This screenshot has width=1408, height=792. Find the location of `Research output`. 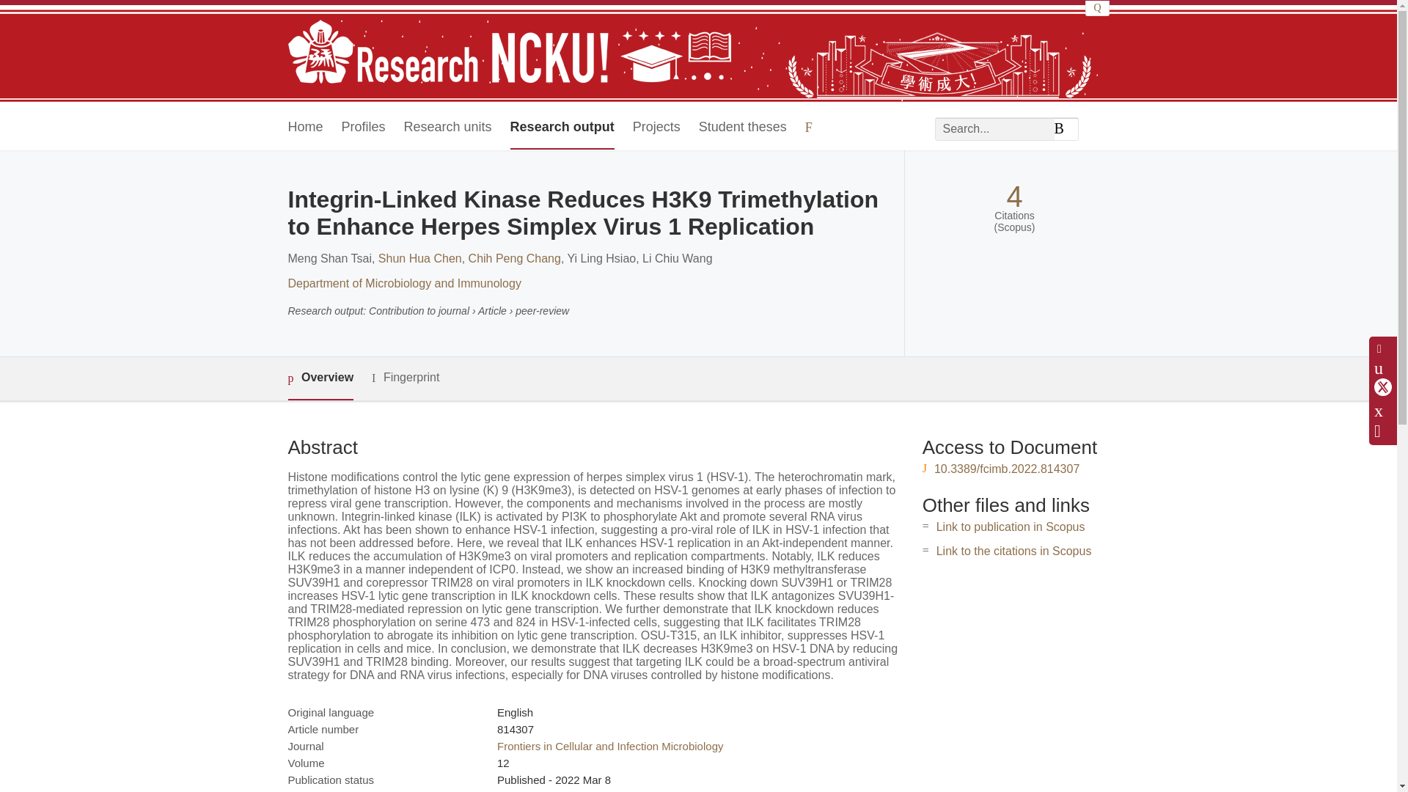

Research output is located at coordinates (562, 128).